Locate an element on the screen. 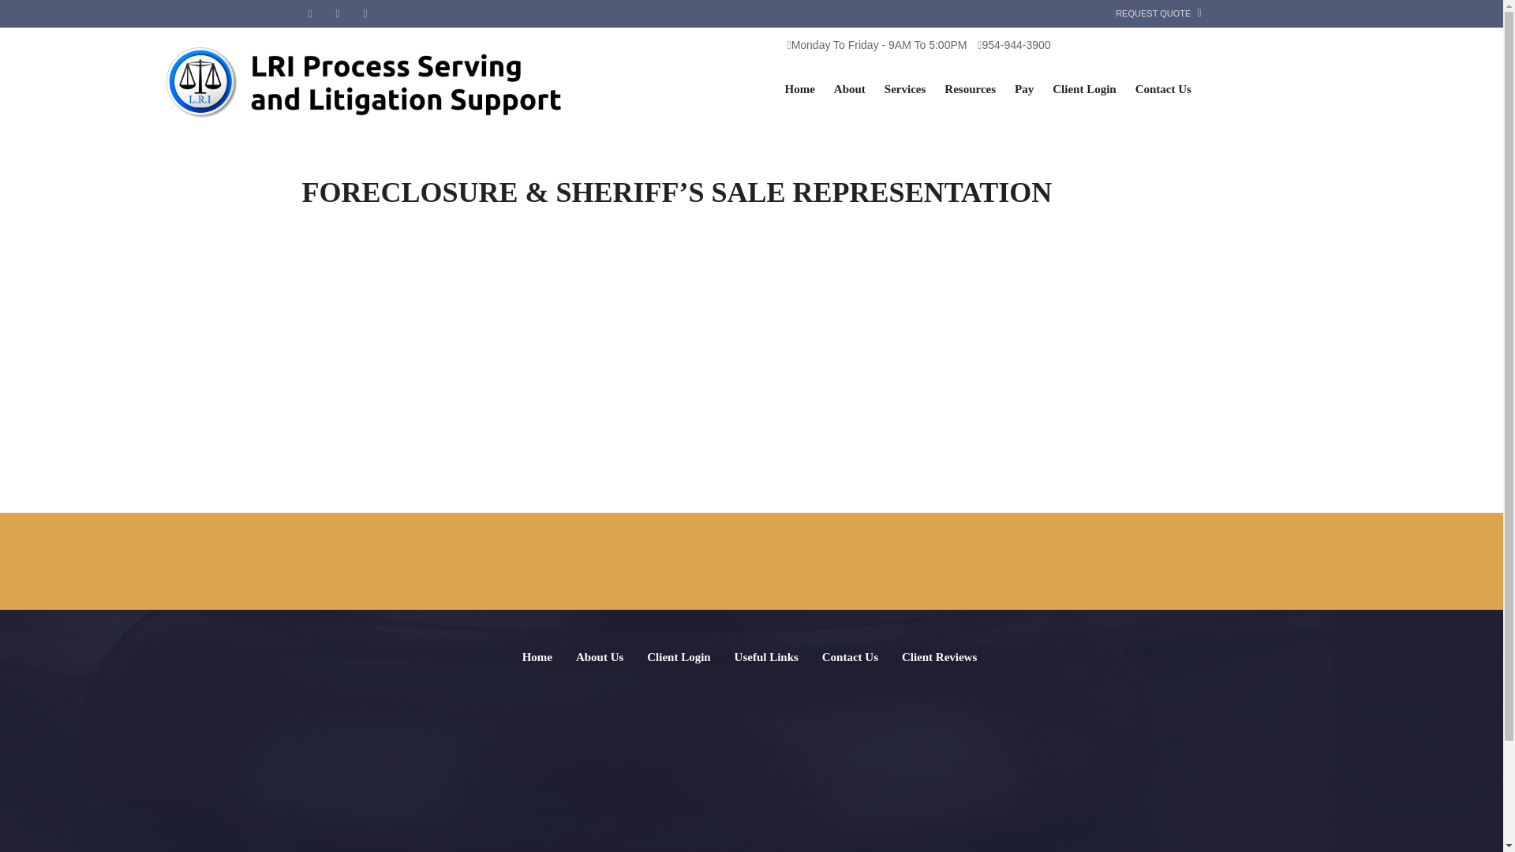 The height and width of the screenshot is (852, 1515). Client Reviews is located at coordinates (939, 656).